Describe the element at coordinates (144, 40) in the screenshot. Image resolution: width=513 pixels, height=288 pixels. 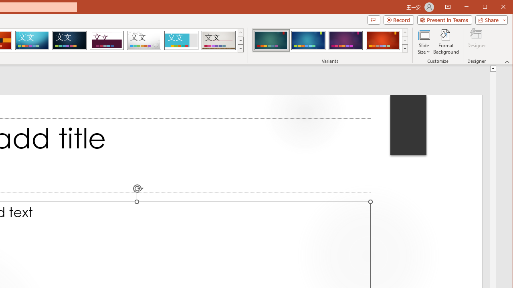
I see `Droplet` at that location.